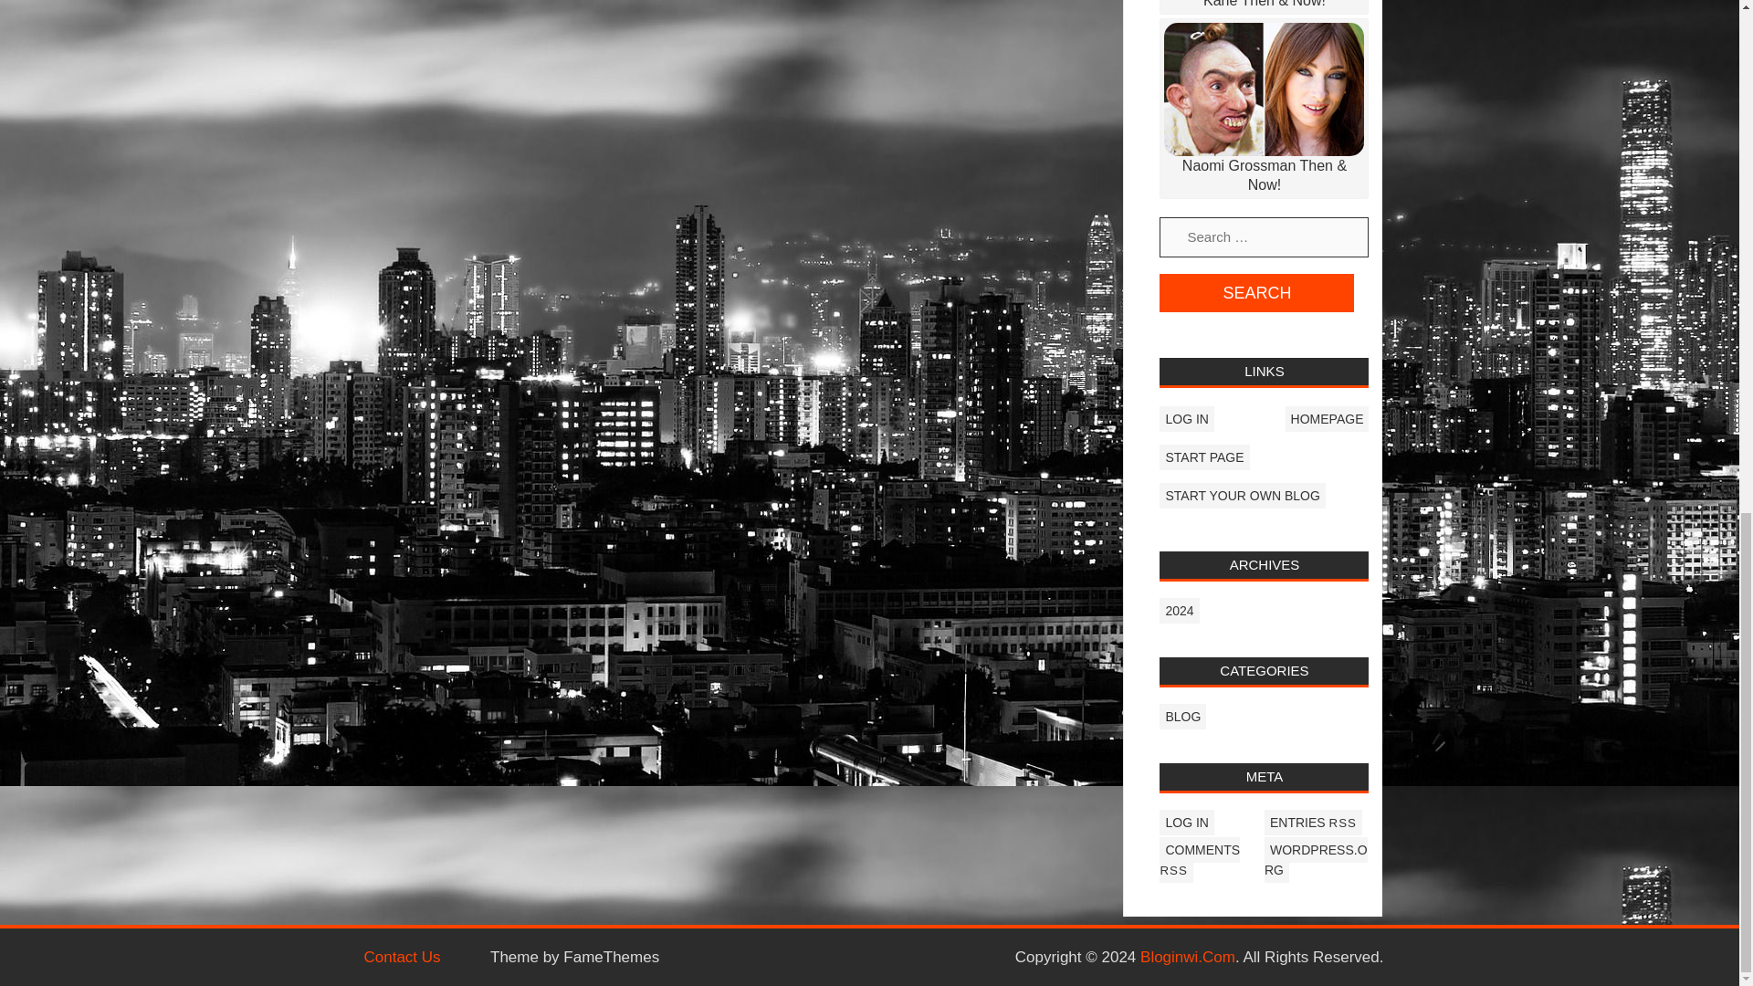 This screenshot has height=986, width=1753. Describe the element at coordinates (1179, 610) in the screenshot. I see `2024` at that location.